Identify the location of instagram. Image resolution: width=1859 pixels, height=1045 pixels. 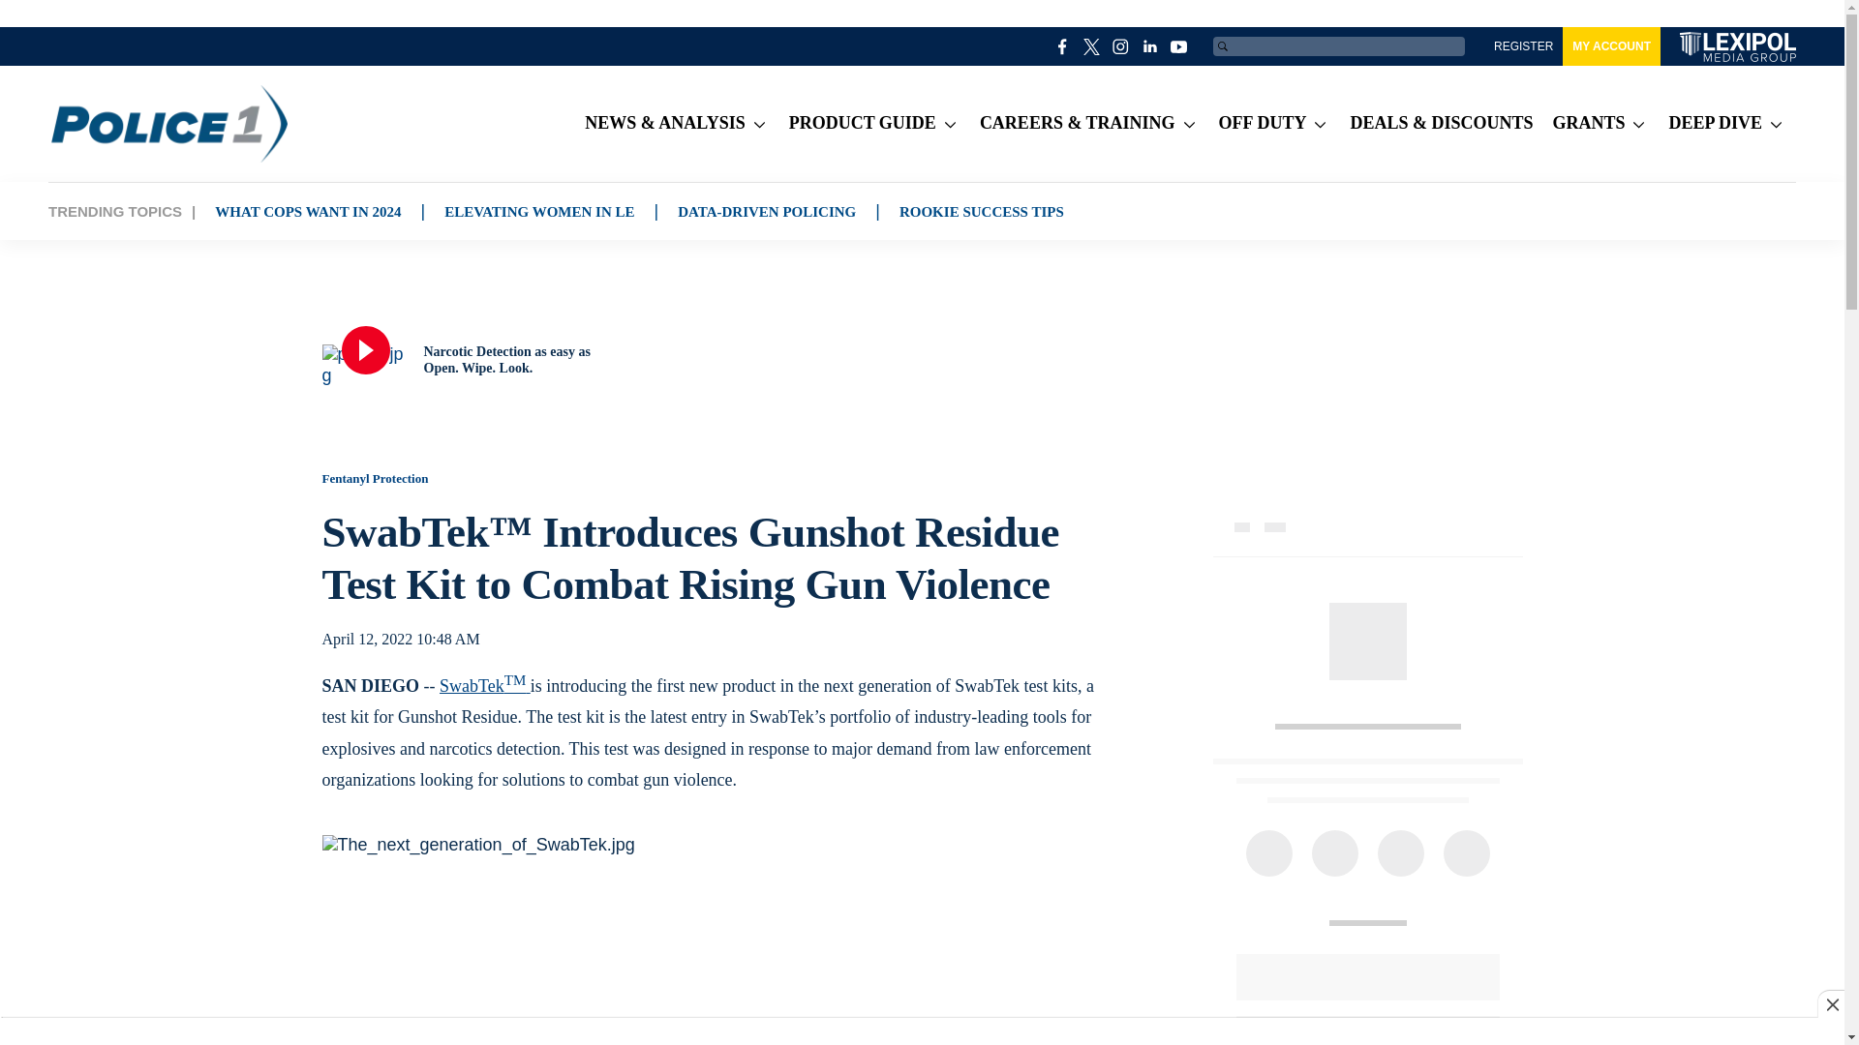
(1121, 46).